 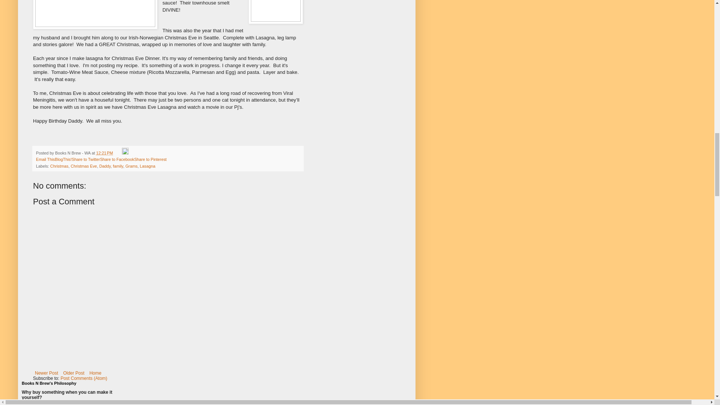 I want to click on Share to Facebook, so click(x=117, y=159).